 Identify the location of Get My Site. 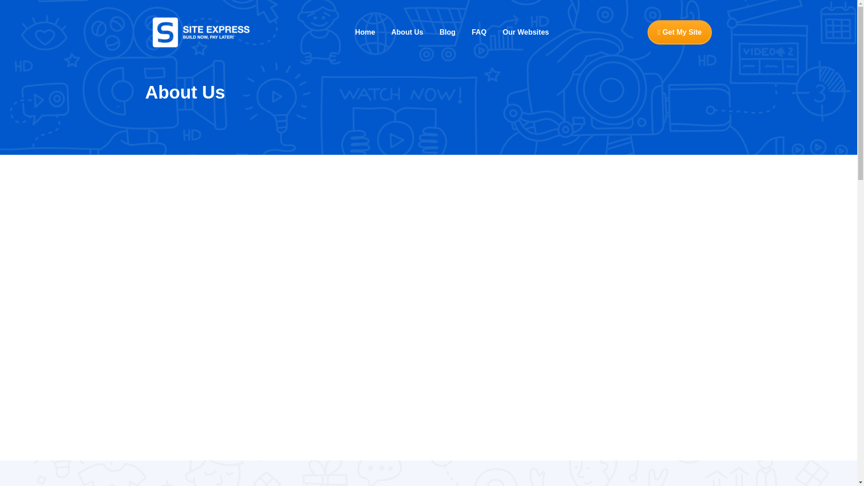
(679, 32).